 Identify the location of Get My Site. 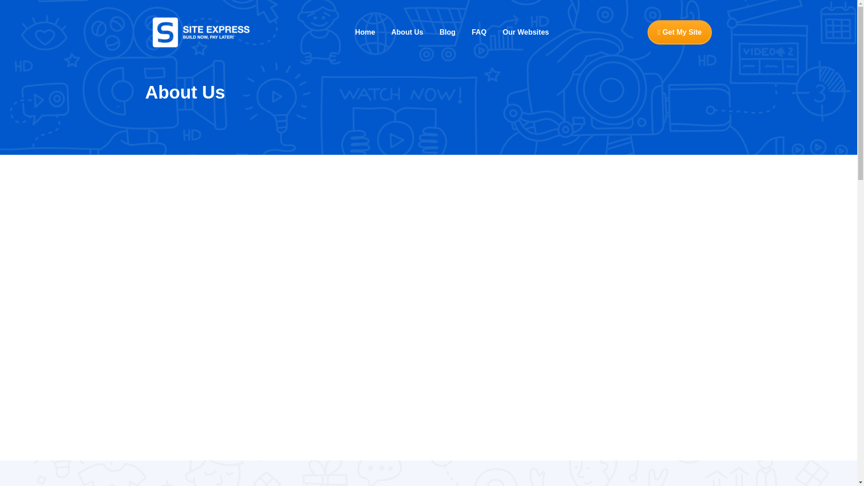
(679, 32).